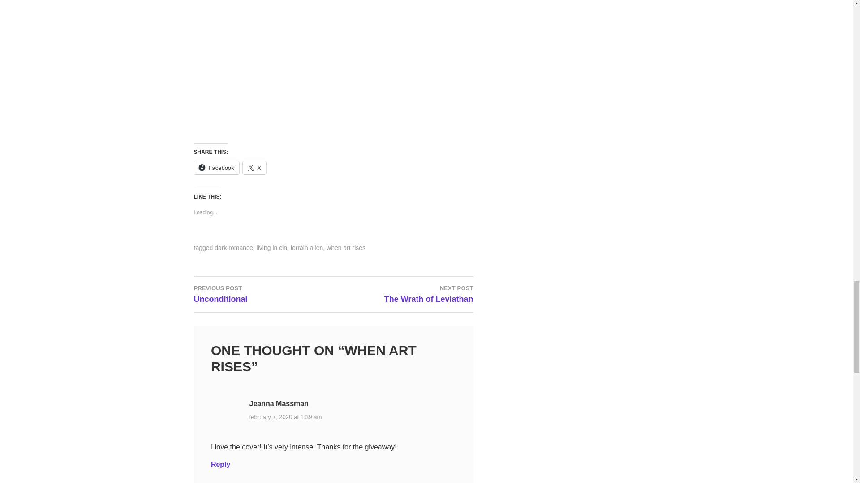  What do you see at coordinates (216, 167) in the screenshot?
I see `Click to share on Facebook` at bounding box center [216, 167].